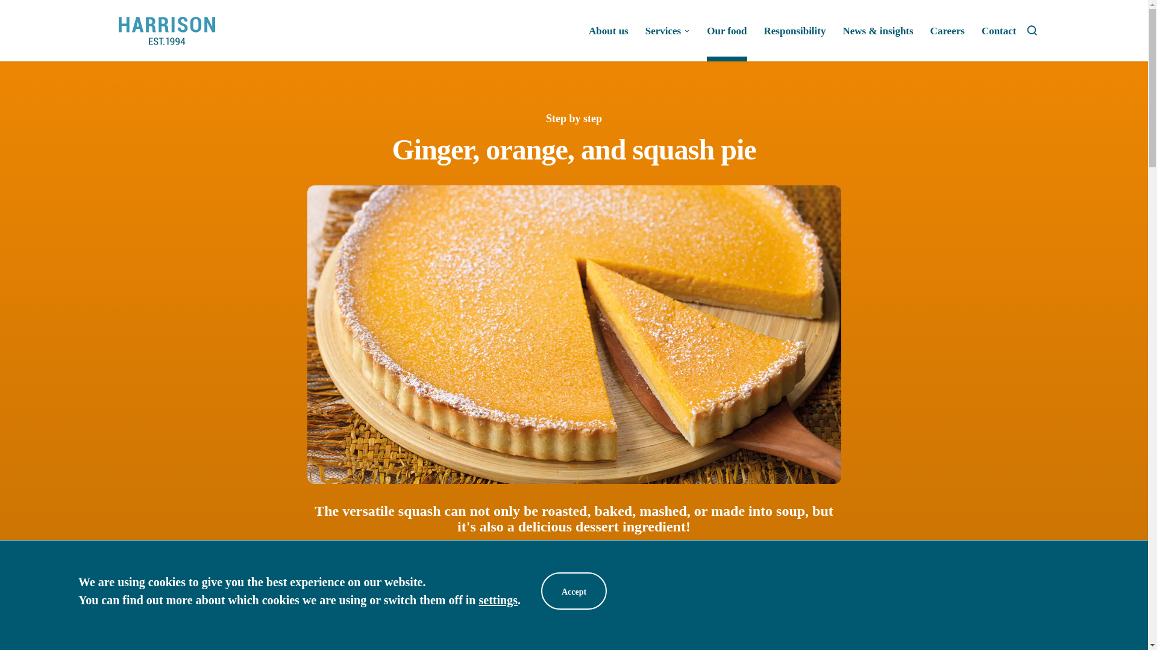  Describe the element at coordinates (727, 42) in the screenshot. I see `Our food` at that location.